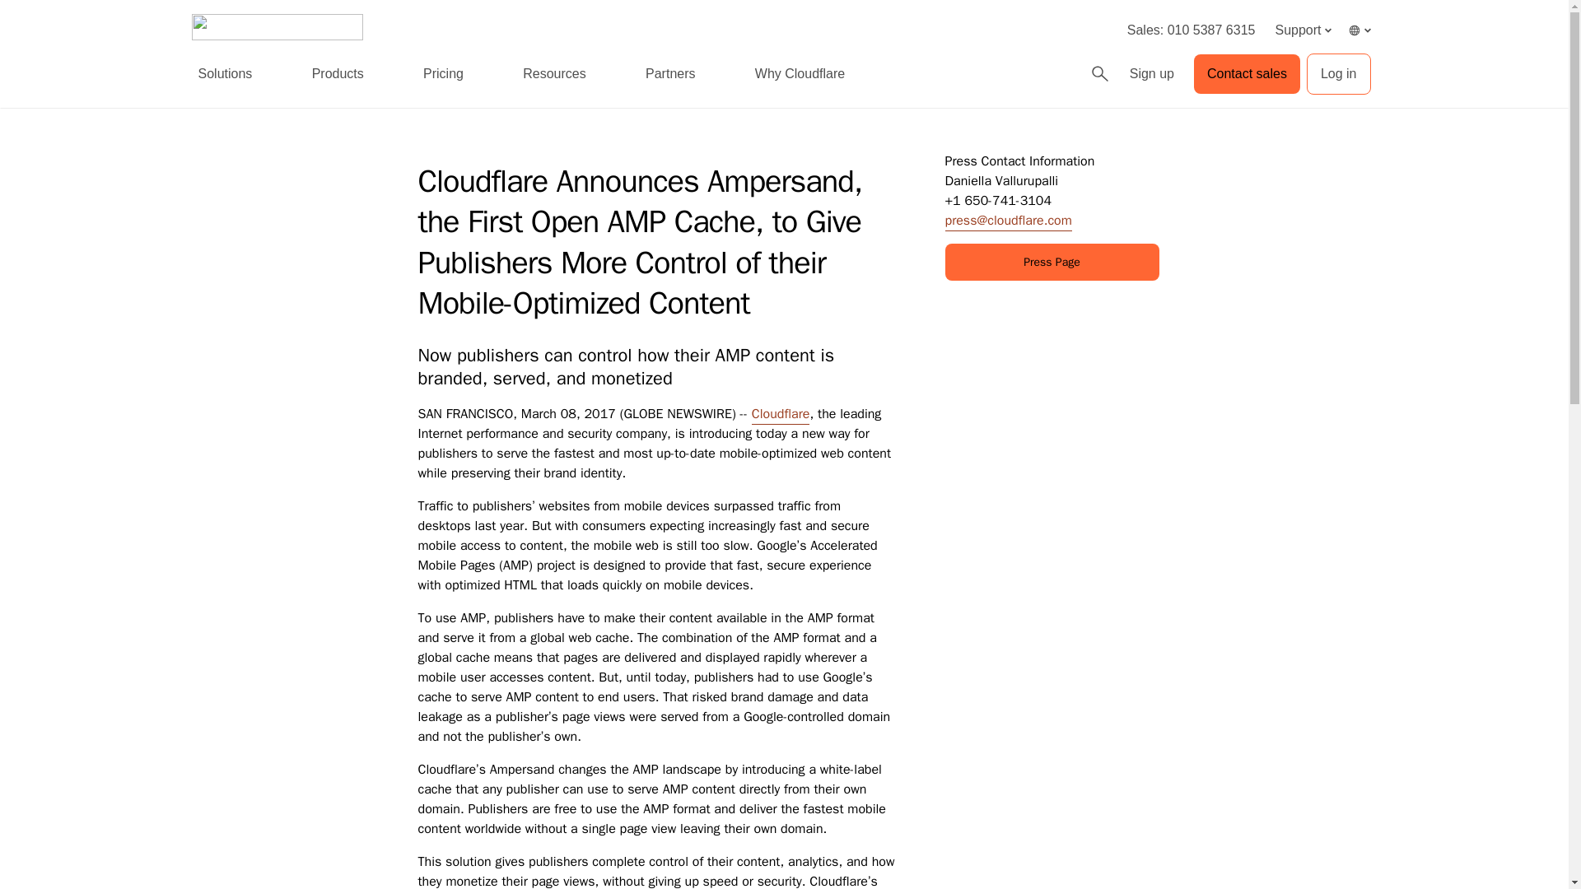  Describe the element at coordinates (1151, 74) in the screenshot. I see `Sign up` at that location.